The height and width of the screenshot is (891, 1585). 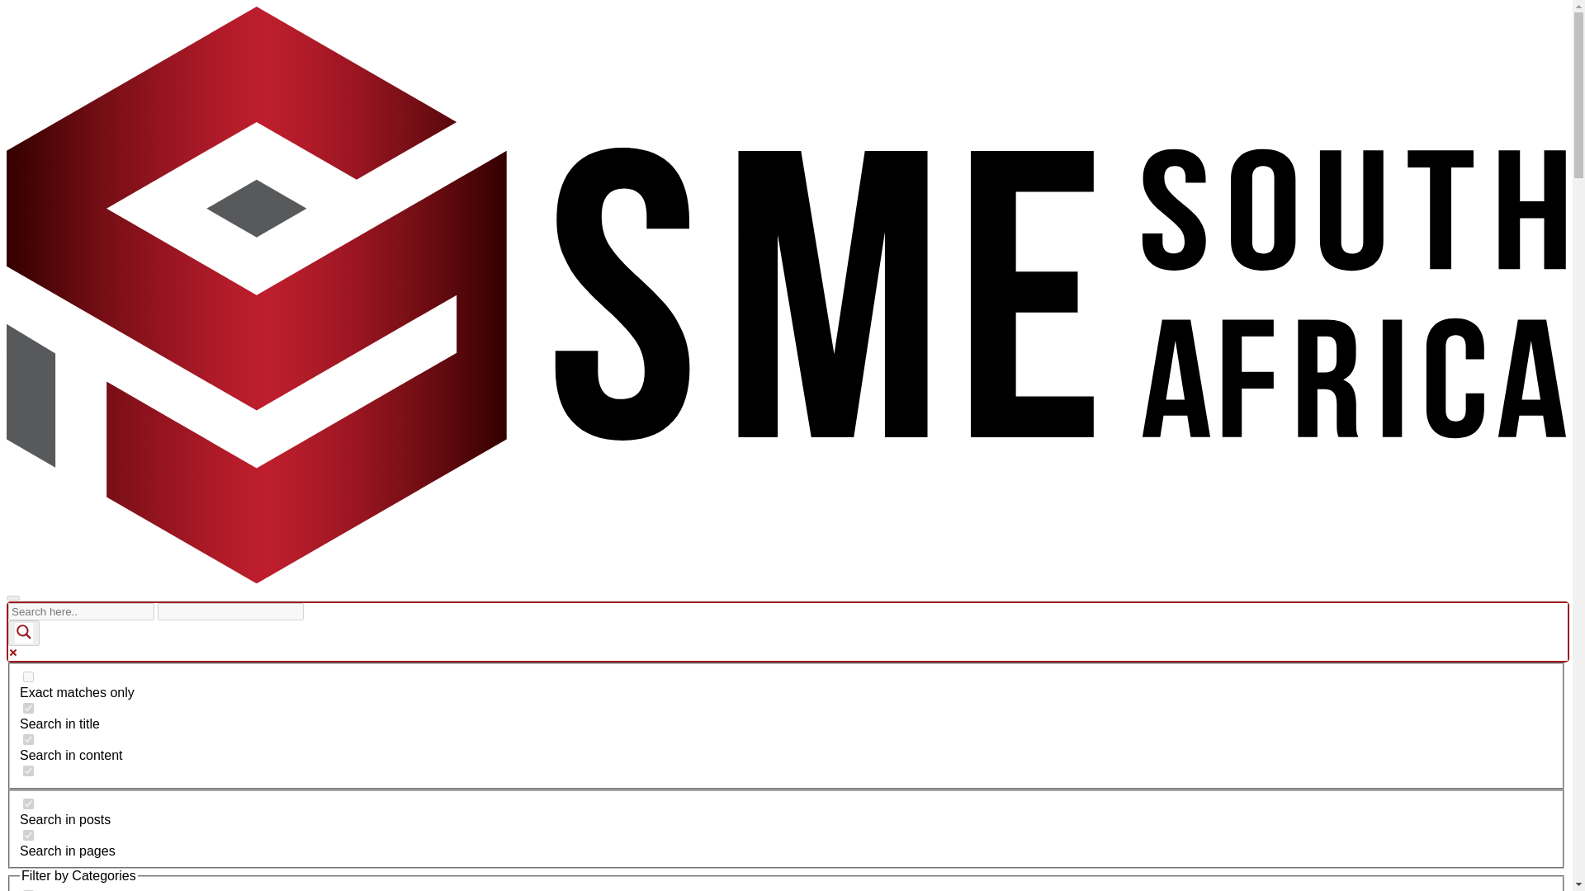 What do you see at coordinates (28, 771) in the screenshot?
I see `excerpt` at bounding box center [28, 771].